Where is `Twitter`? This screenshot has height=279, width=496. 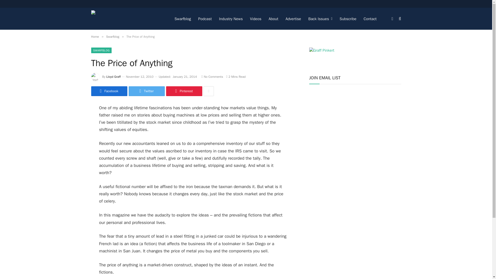 Twitter is located at coordinates (146, 91).